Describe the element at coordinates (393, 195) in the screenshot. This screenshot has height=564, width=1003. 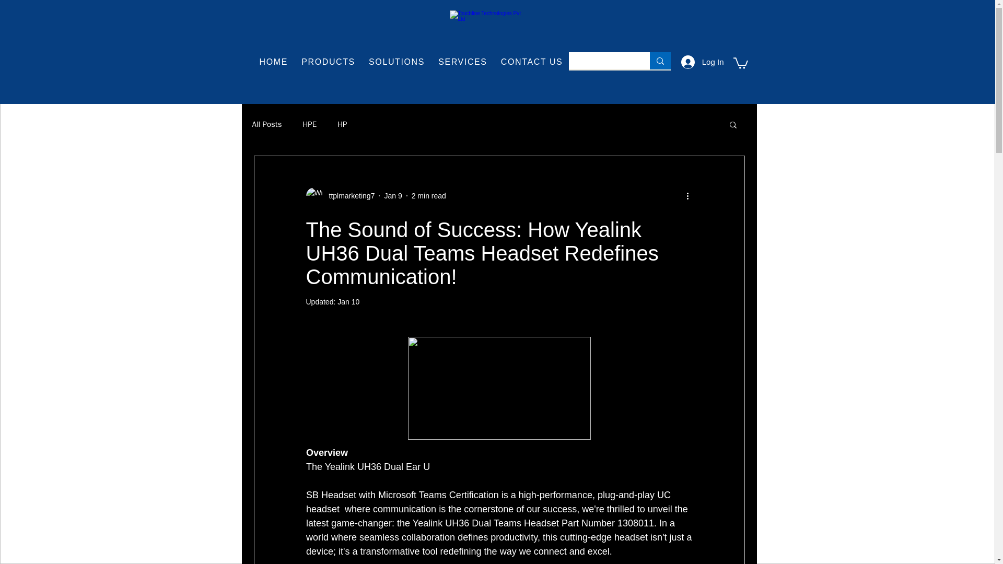
I see `Jan 9` at that location.